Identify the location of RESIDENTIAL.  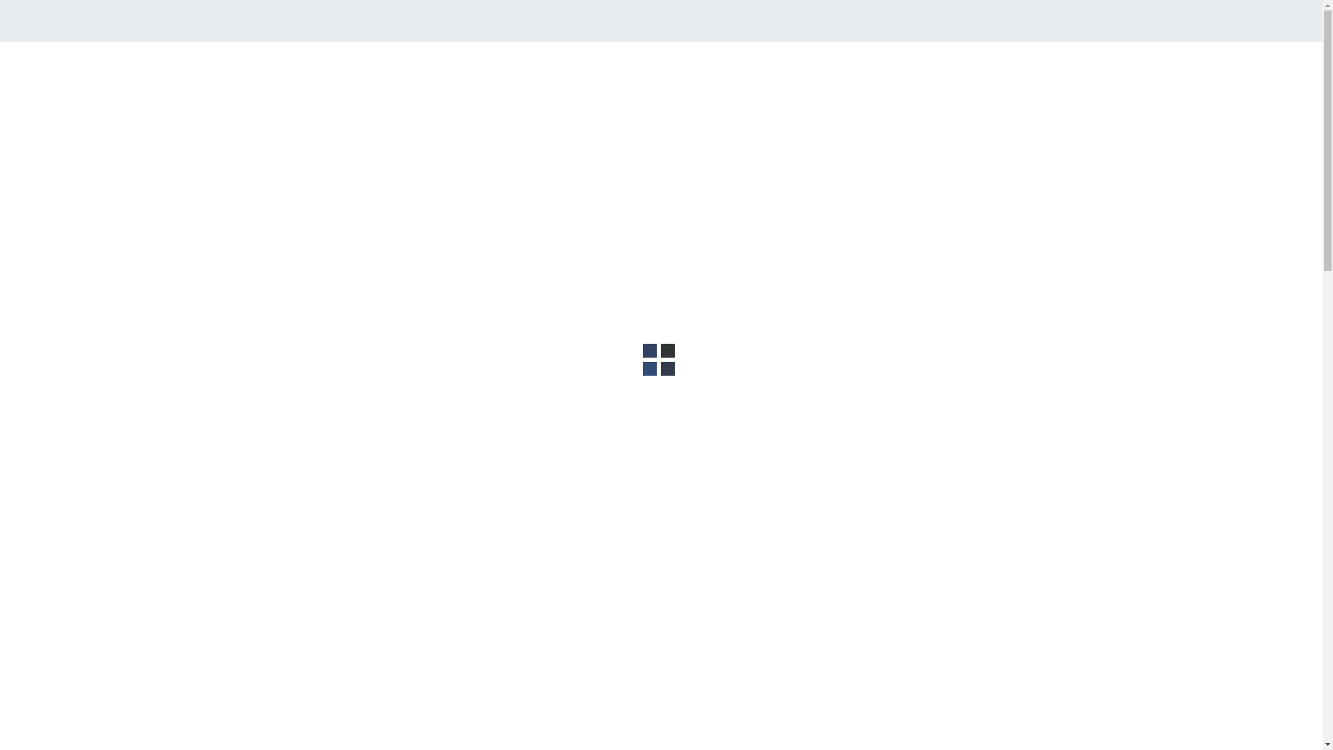
(942, 75).